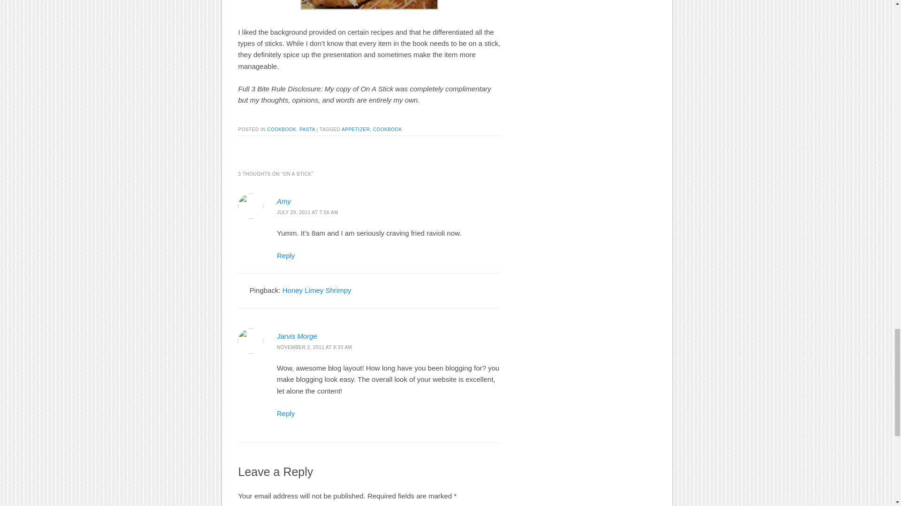  What do you see at coordinates (317, 290) in the screenshot?
I see `Honey Limey Shrimpy` at bounding box center [317, 290].